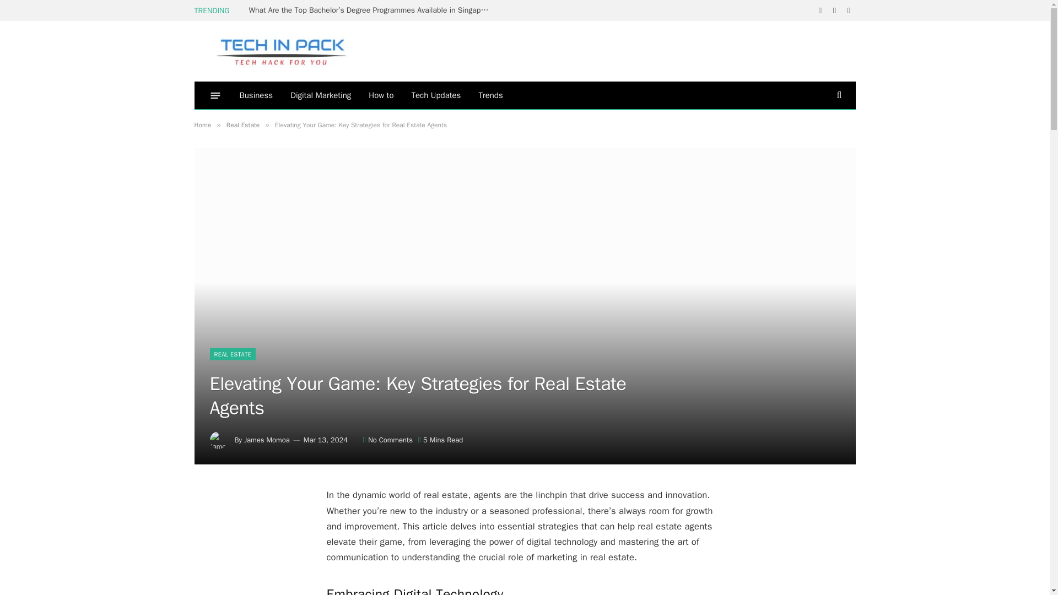 The image size is (1058, 595). I want to click on Instagram, so click(849, 10).